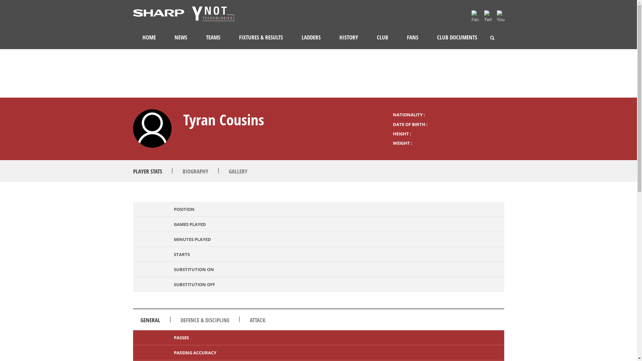 The width and height of the screenshot is (642, 361). What do you see at coordinates (205, 320) in the screenshot?
I see `DEFENCE & DISCIPLINE` at bounding box center [205, 320].